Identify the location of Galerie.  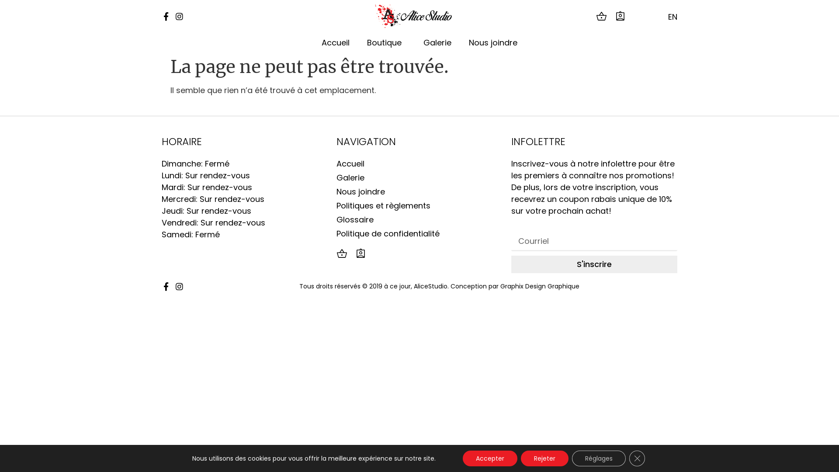
(437, 42).